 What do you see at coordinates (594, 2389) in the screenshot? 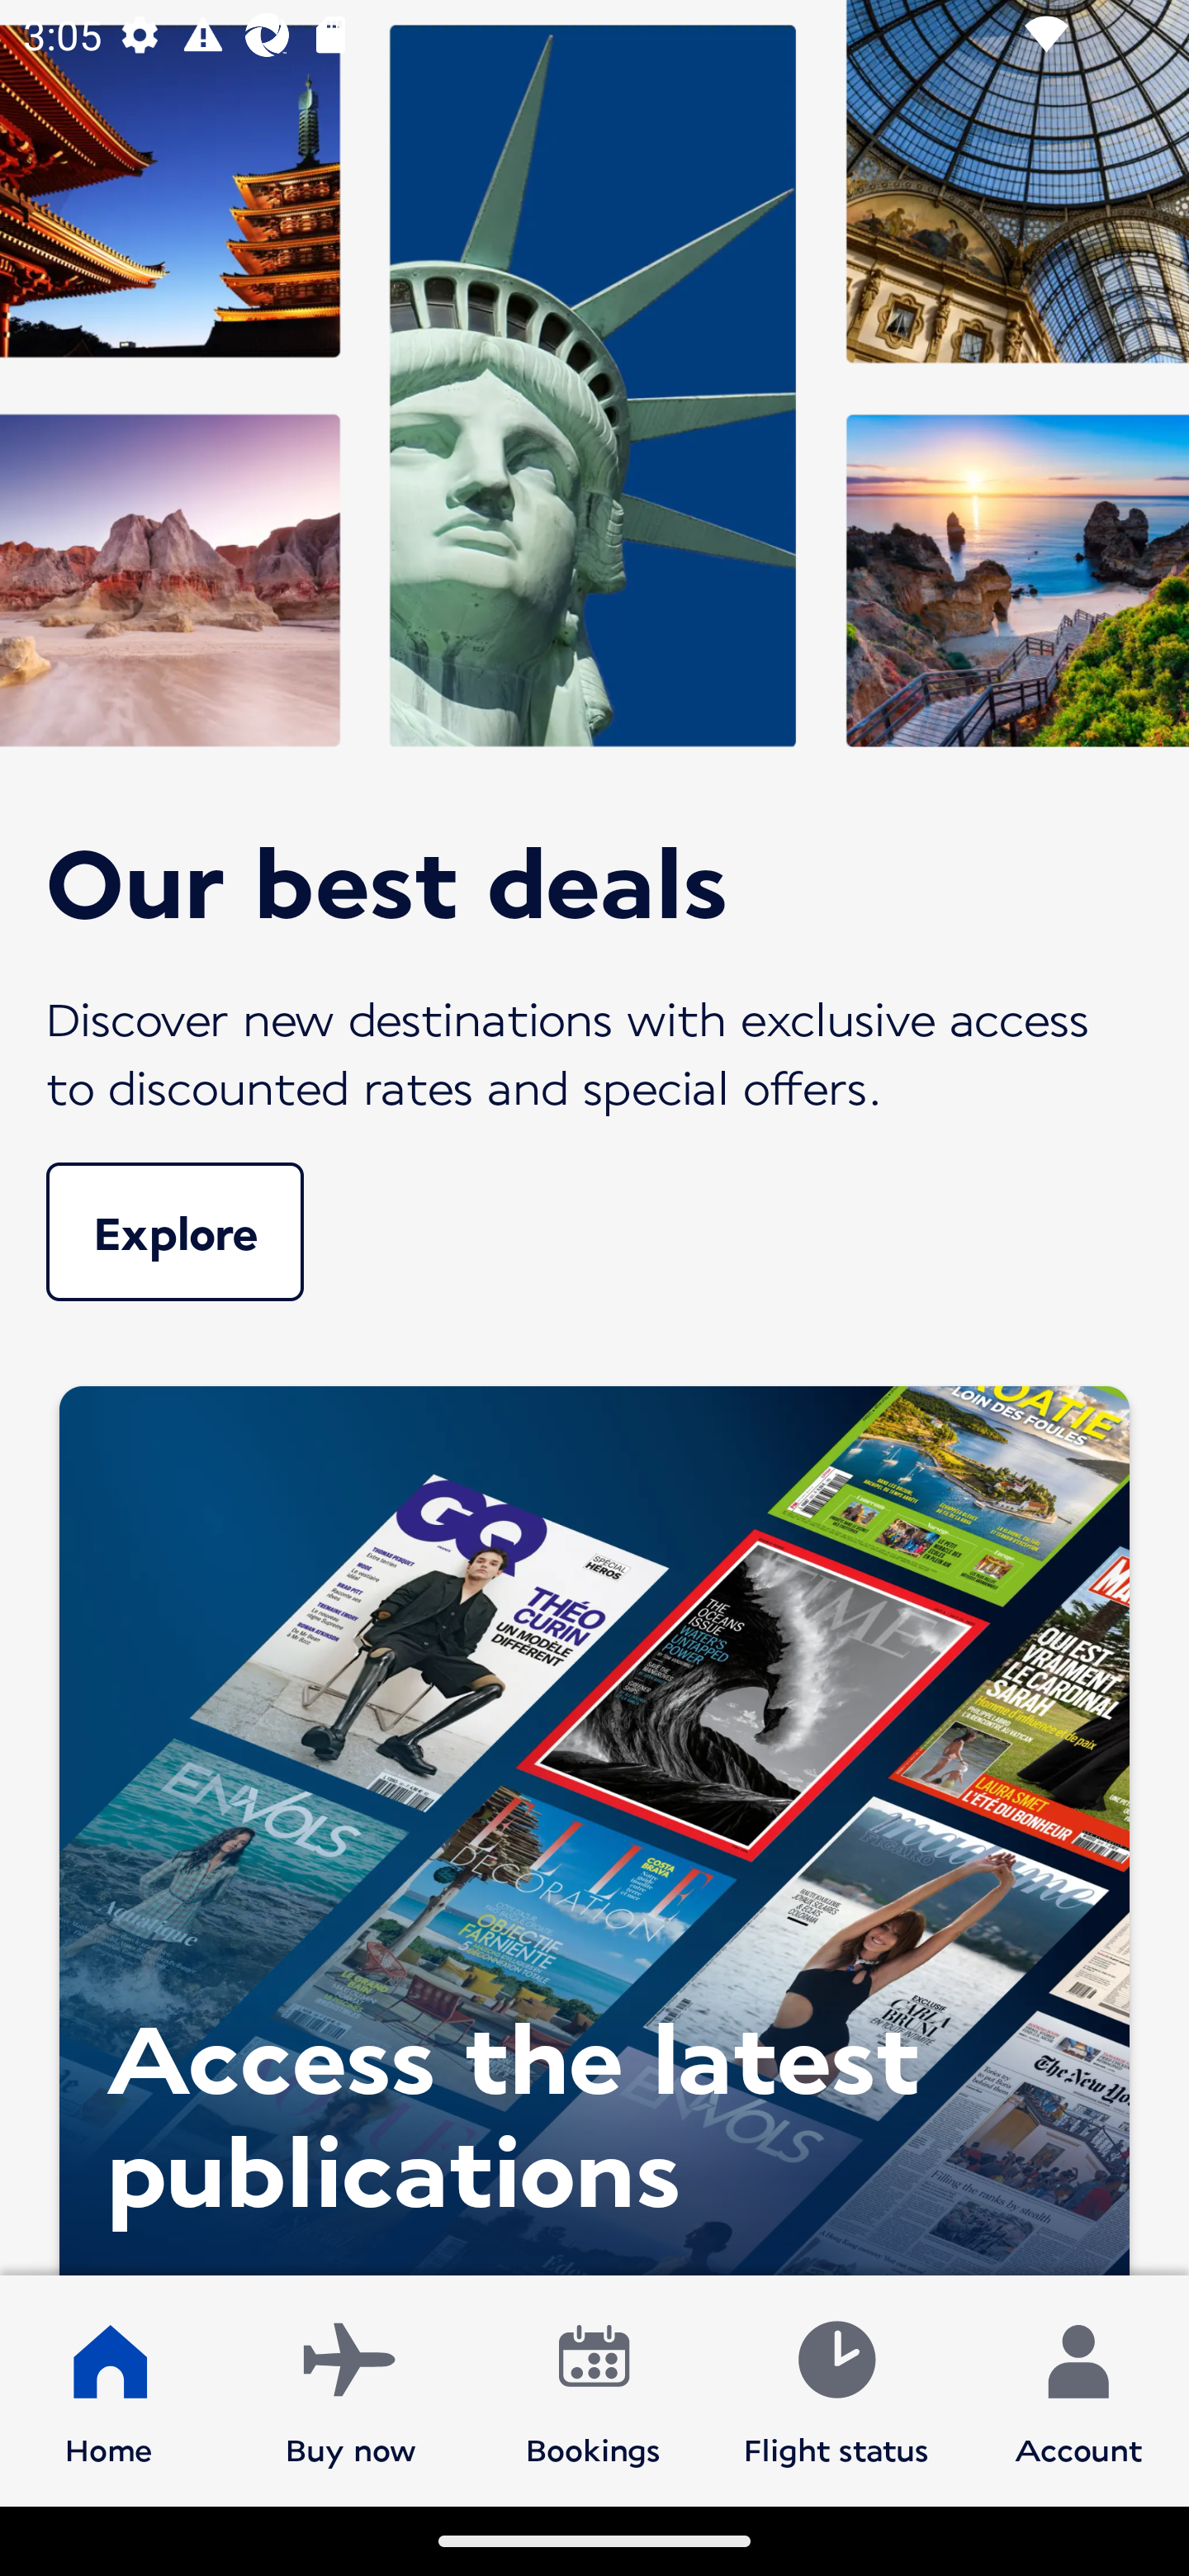
I see `Bookings` at bounding box center [594, 2389].